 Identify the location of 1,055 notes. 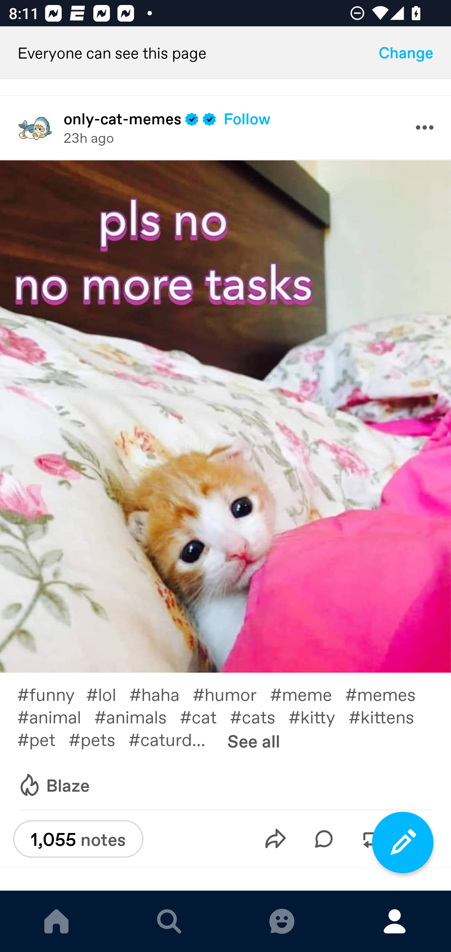
(78, 839).